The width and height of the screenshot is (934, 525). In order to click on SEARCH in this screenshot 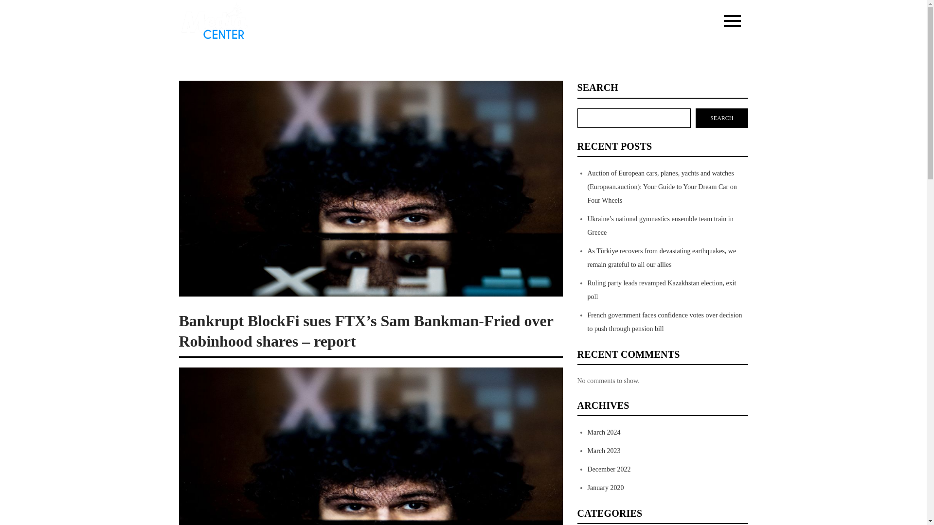, I will do `click(722, 118)`.